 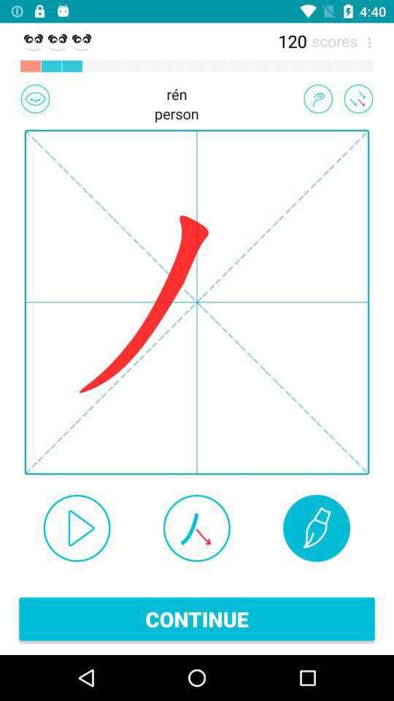 I want to click on click the icon above continue icon, so click(x=77, y=528).